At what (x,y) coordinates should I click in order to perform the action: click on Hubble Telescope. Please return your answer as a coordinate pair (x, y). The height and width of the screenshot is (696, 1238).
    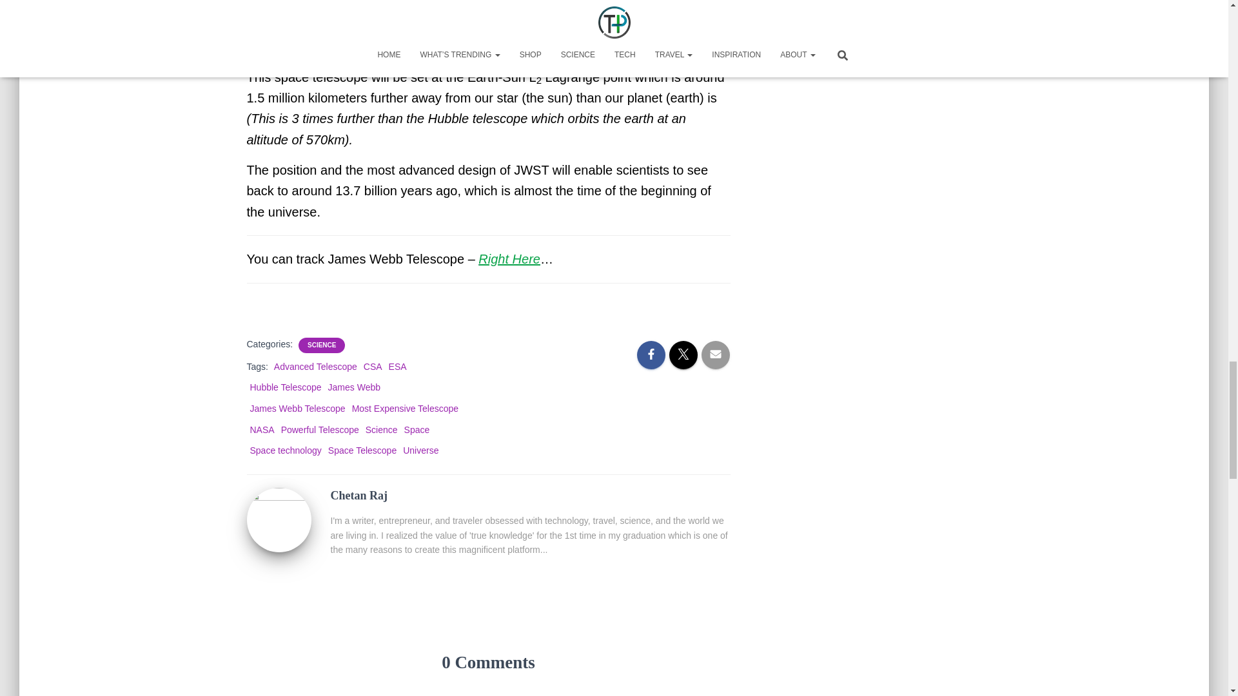
    Looking at the image, I should click on (286, 387).